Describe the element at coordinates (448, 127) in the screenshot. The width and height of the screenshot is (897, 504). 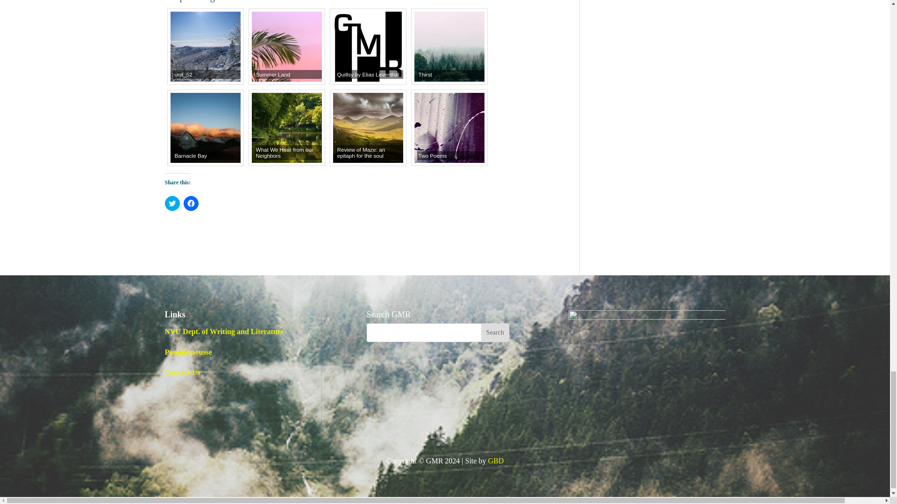
I see `Two Poems` at that location.